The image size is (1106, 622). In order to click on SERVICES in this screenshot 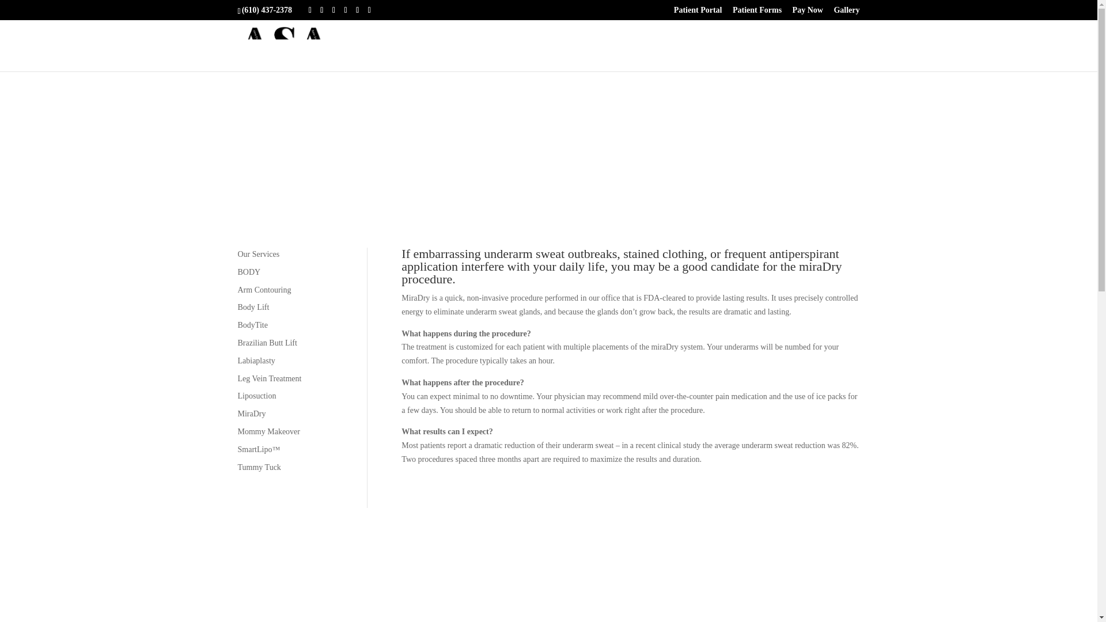, I will do `click(715, 56)`.